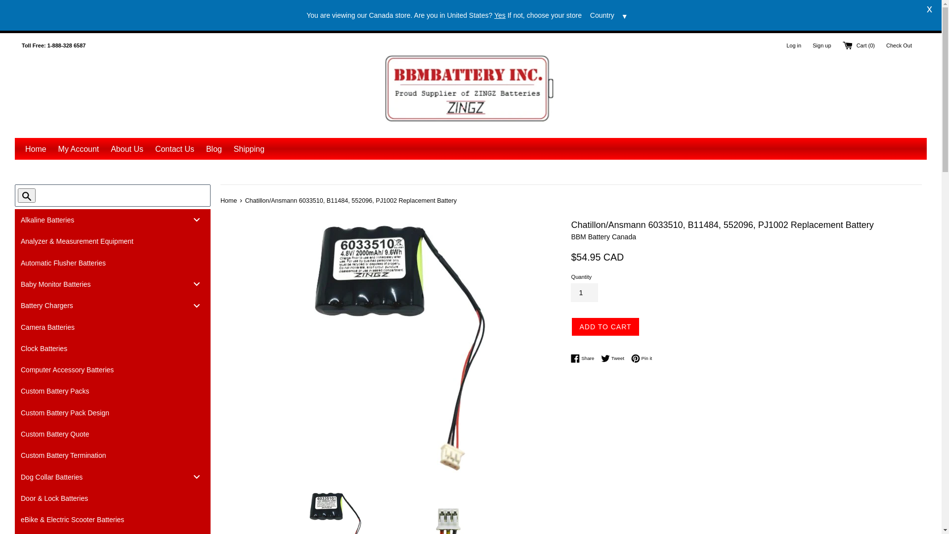 Image resolution: width=949 pixels, height=534 pixels. What do you see at coordinates (113, 477) in the screenshot?
I see `Dog Collar Batteries` at bounding box center [113, 477].